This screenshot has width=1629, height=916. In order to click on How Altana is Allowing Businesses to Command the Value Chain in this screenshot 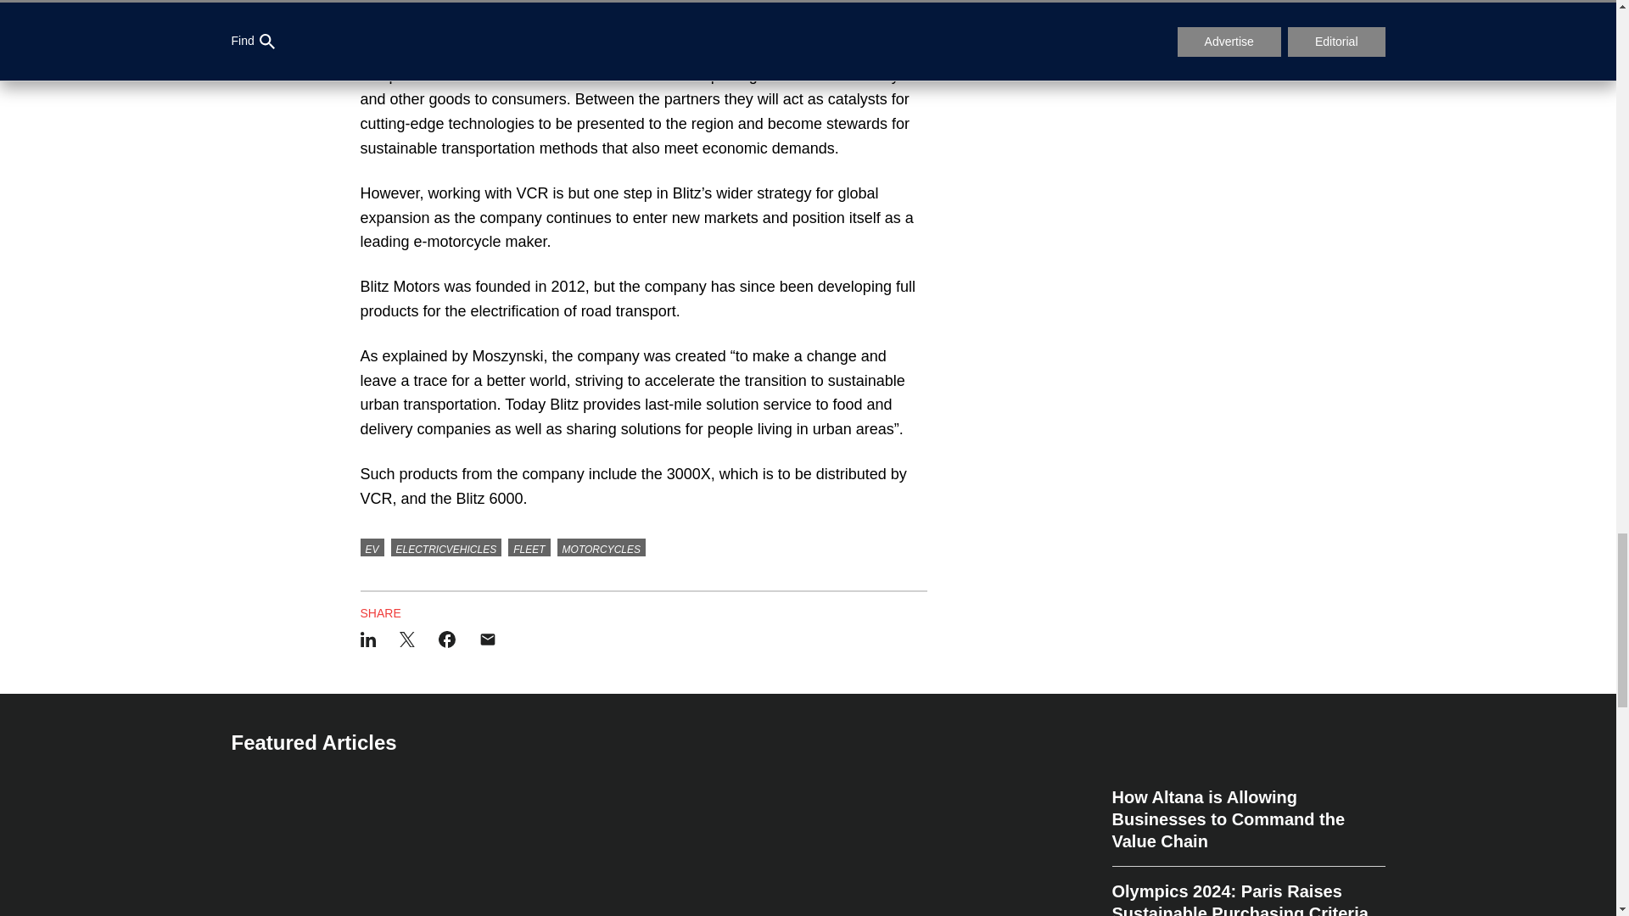, I will do `click(1247, 826)`.